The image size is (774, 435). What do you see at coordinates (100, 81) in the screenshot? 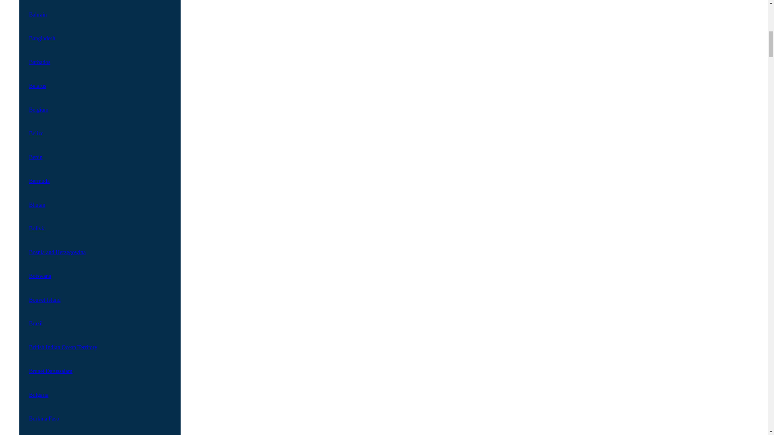
I see `Belarus` at bounding box center [100, 81].